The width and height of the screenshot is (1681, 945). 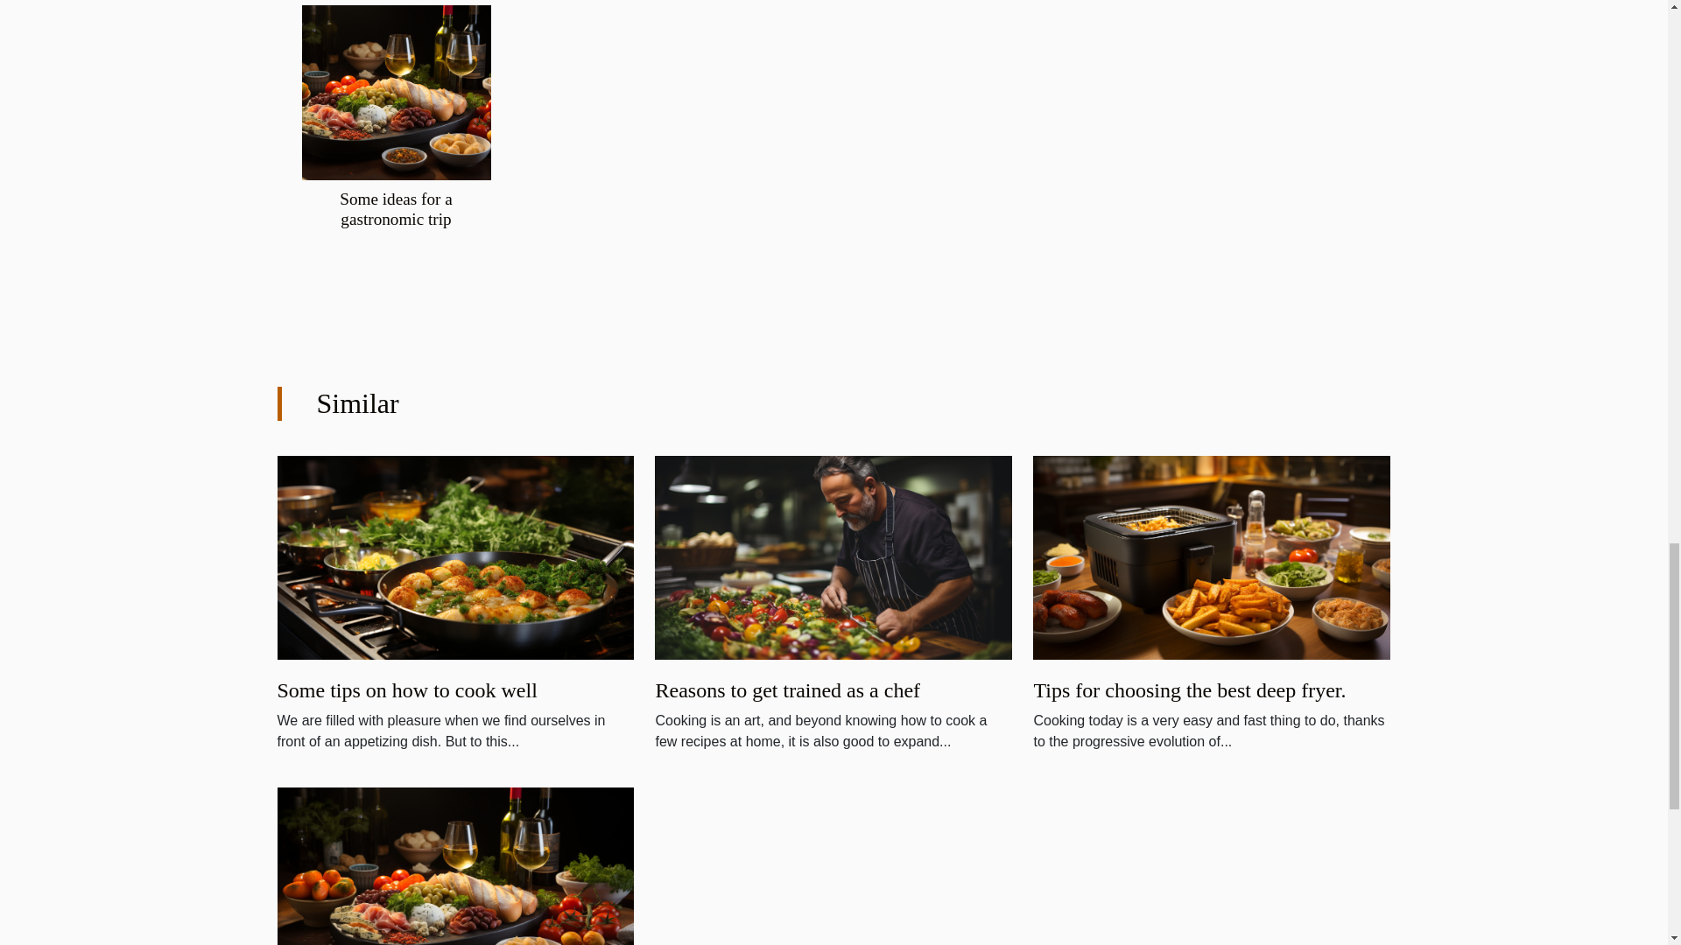 What do you see at coordinates (396, 209) in the screenshot?
I see `Some ideas for a gastronomic trip` at bounding box center [396, 209].